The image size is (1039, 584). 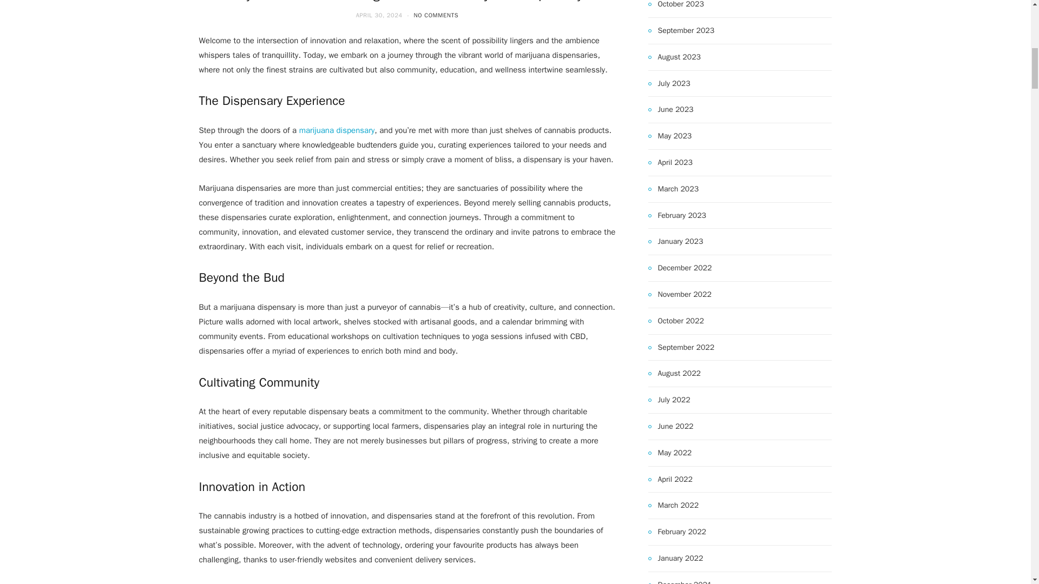 I want to click on marijuana dispensary, so click(x=337, y=130).